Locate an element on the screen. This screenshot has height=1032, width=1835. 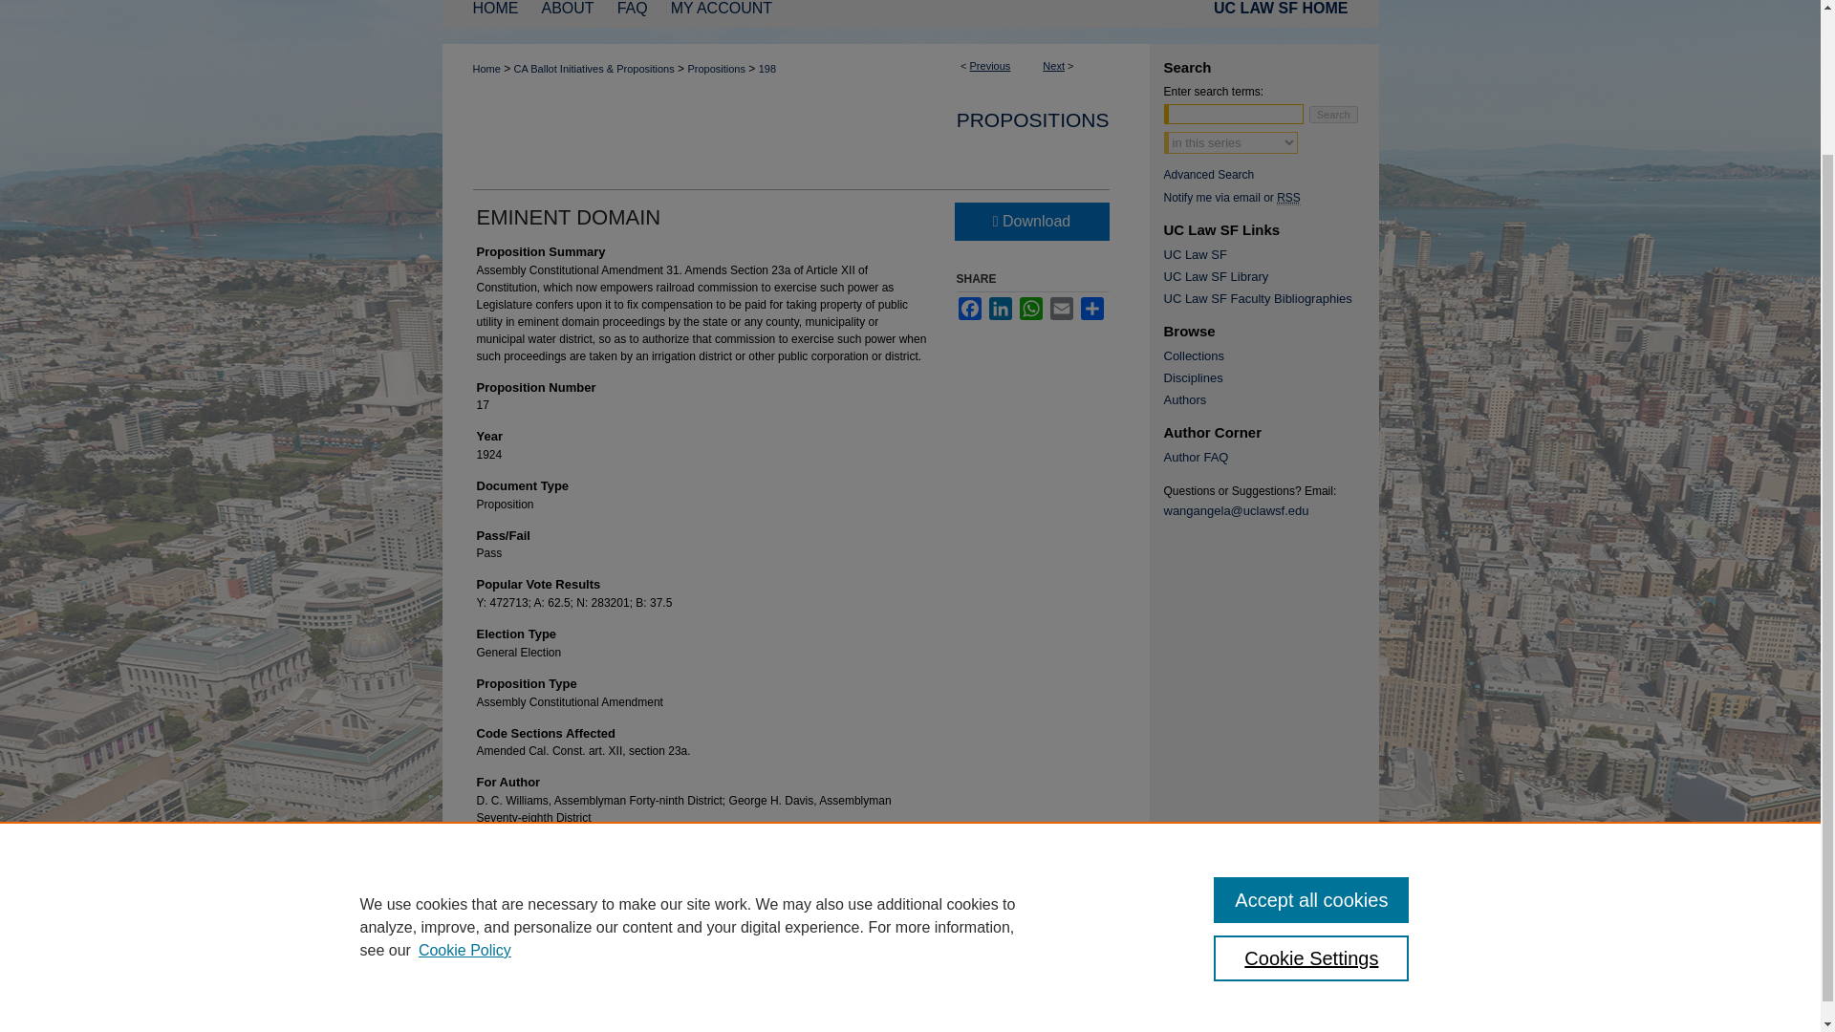
MY ACCOUNT is located at coordinates (721, 15).